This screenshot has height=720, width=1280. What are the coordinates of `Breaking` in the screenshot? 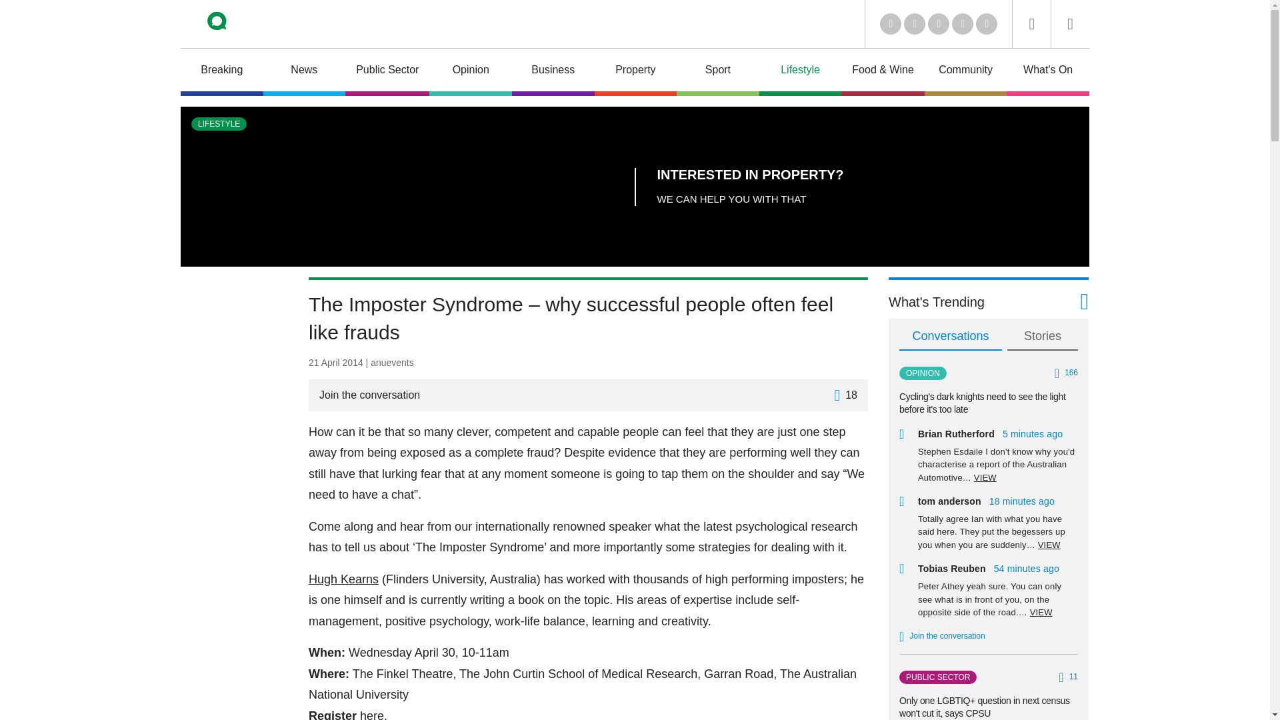 It's located at (221, 72).